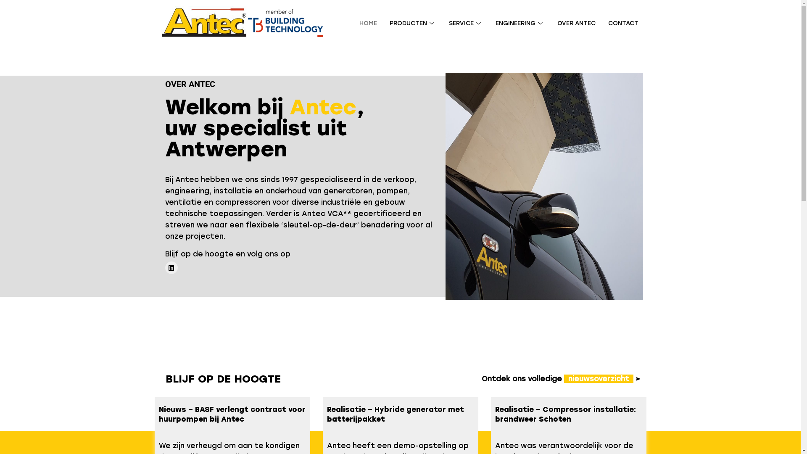 The height and width of the screenshot is (454, 807). I want to click on CONTACT, so click(617, 23).